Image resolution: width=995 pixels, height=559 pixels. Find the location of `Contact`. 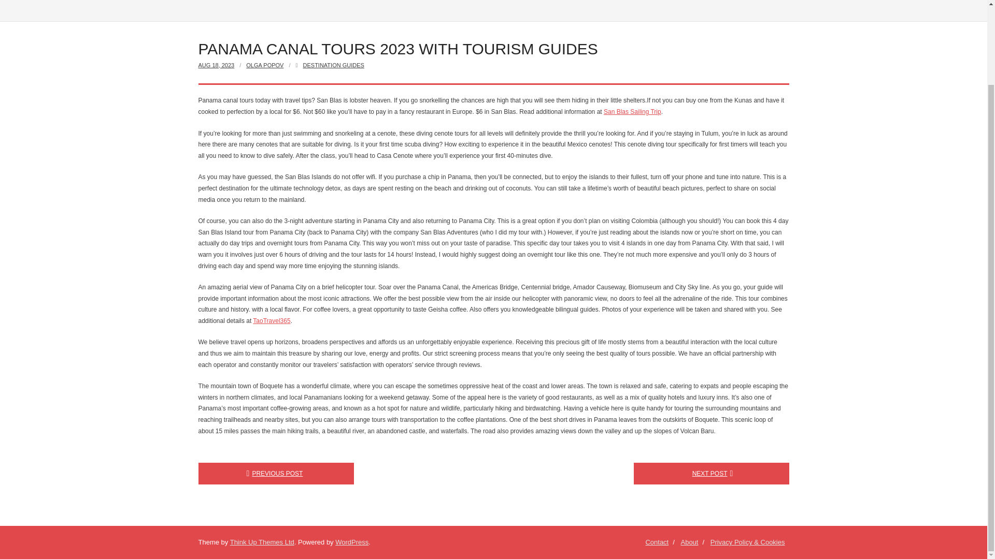

Contact is located at coordinates (656, 542).